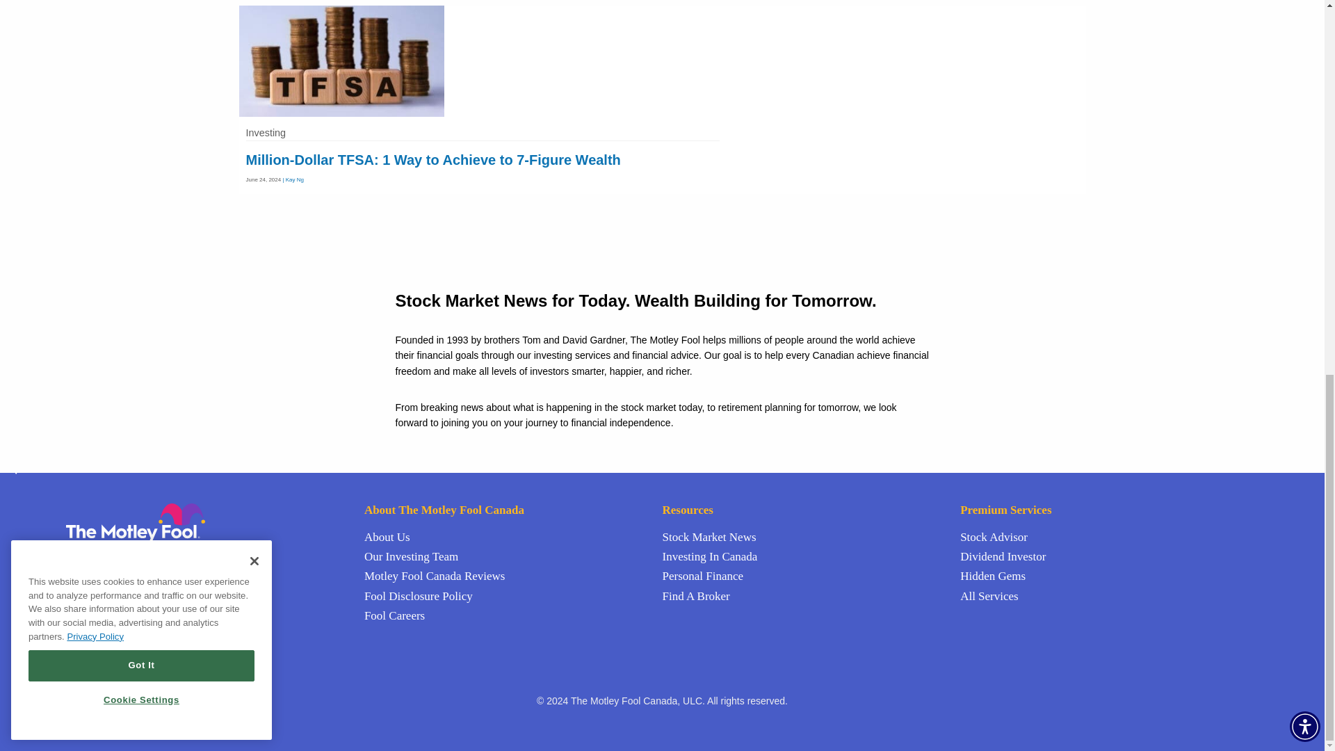  I want to click on Subscribe to our feed, so click(108, 554).